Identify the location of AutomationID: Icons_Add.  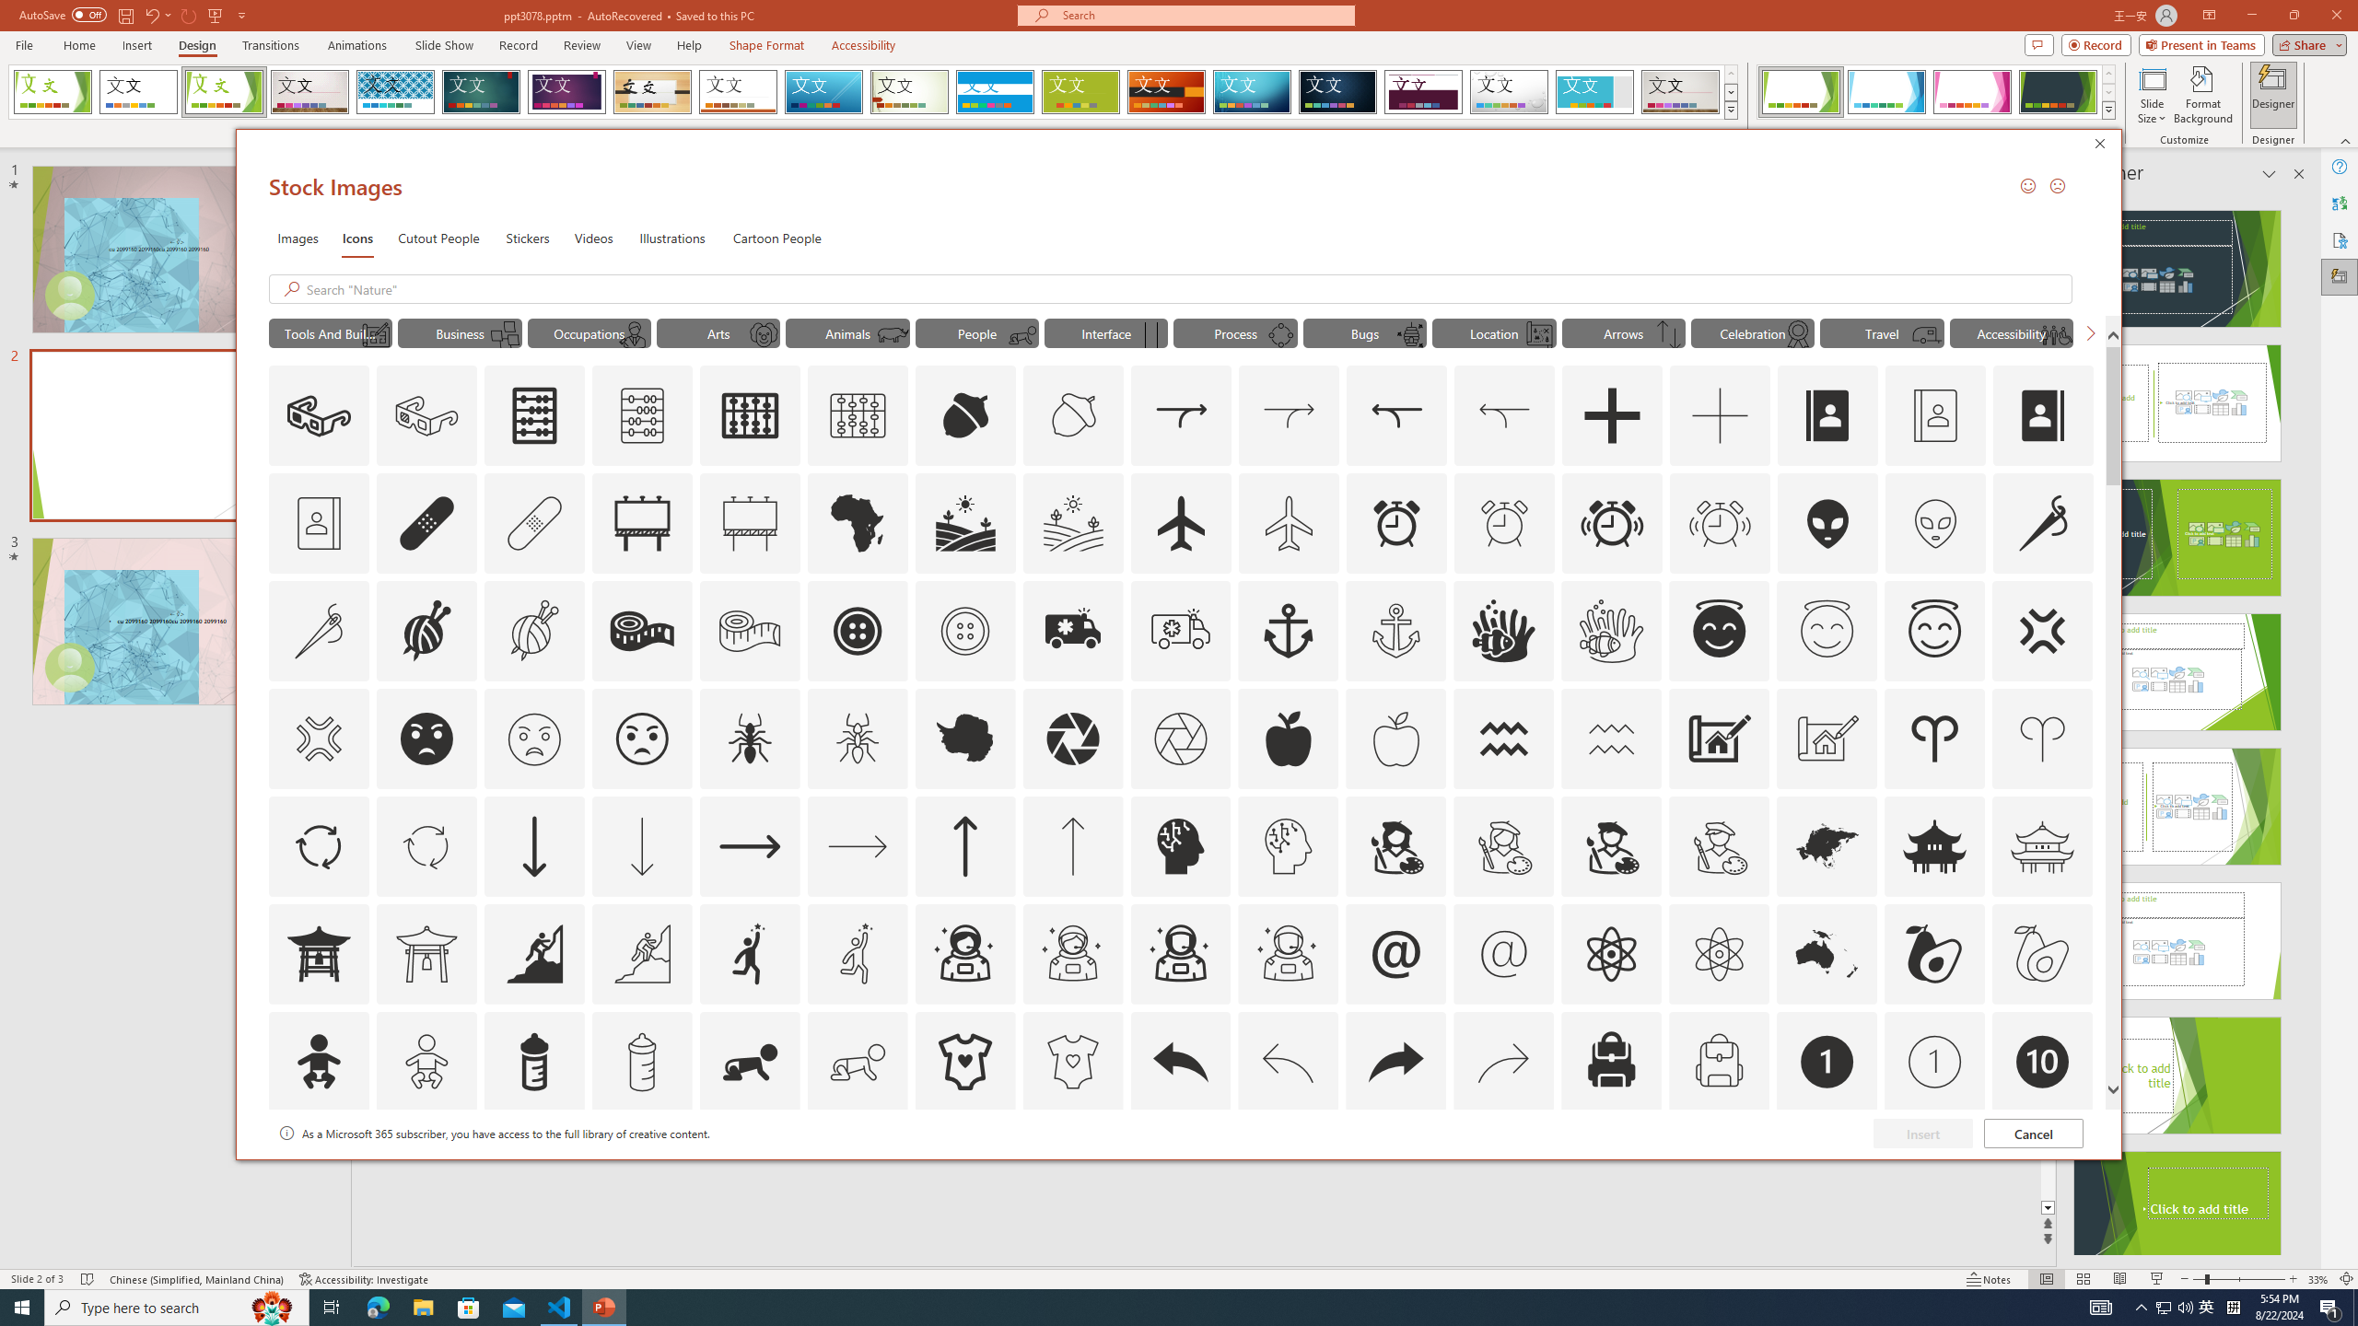
(1612, 416).